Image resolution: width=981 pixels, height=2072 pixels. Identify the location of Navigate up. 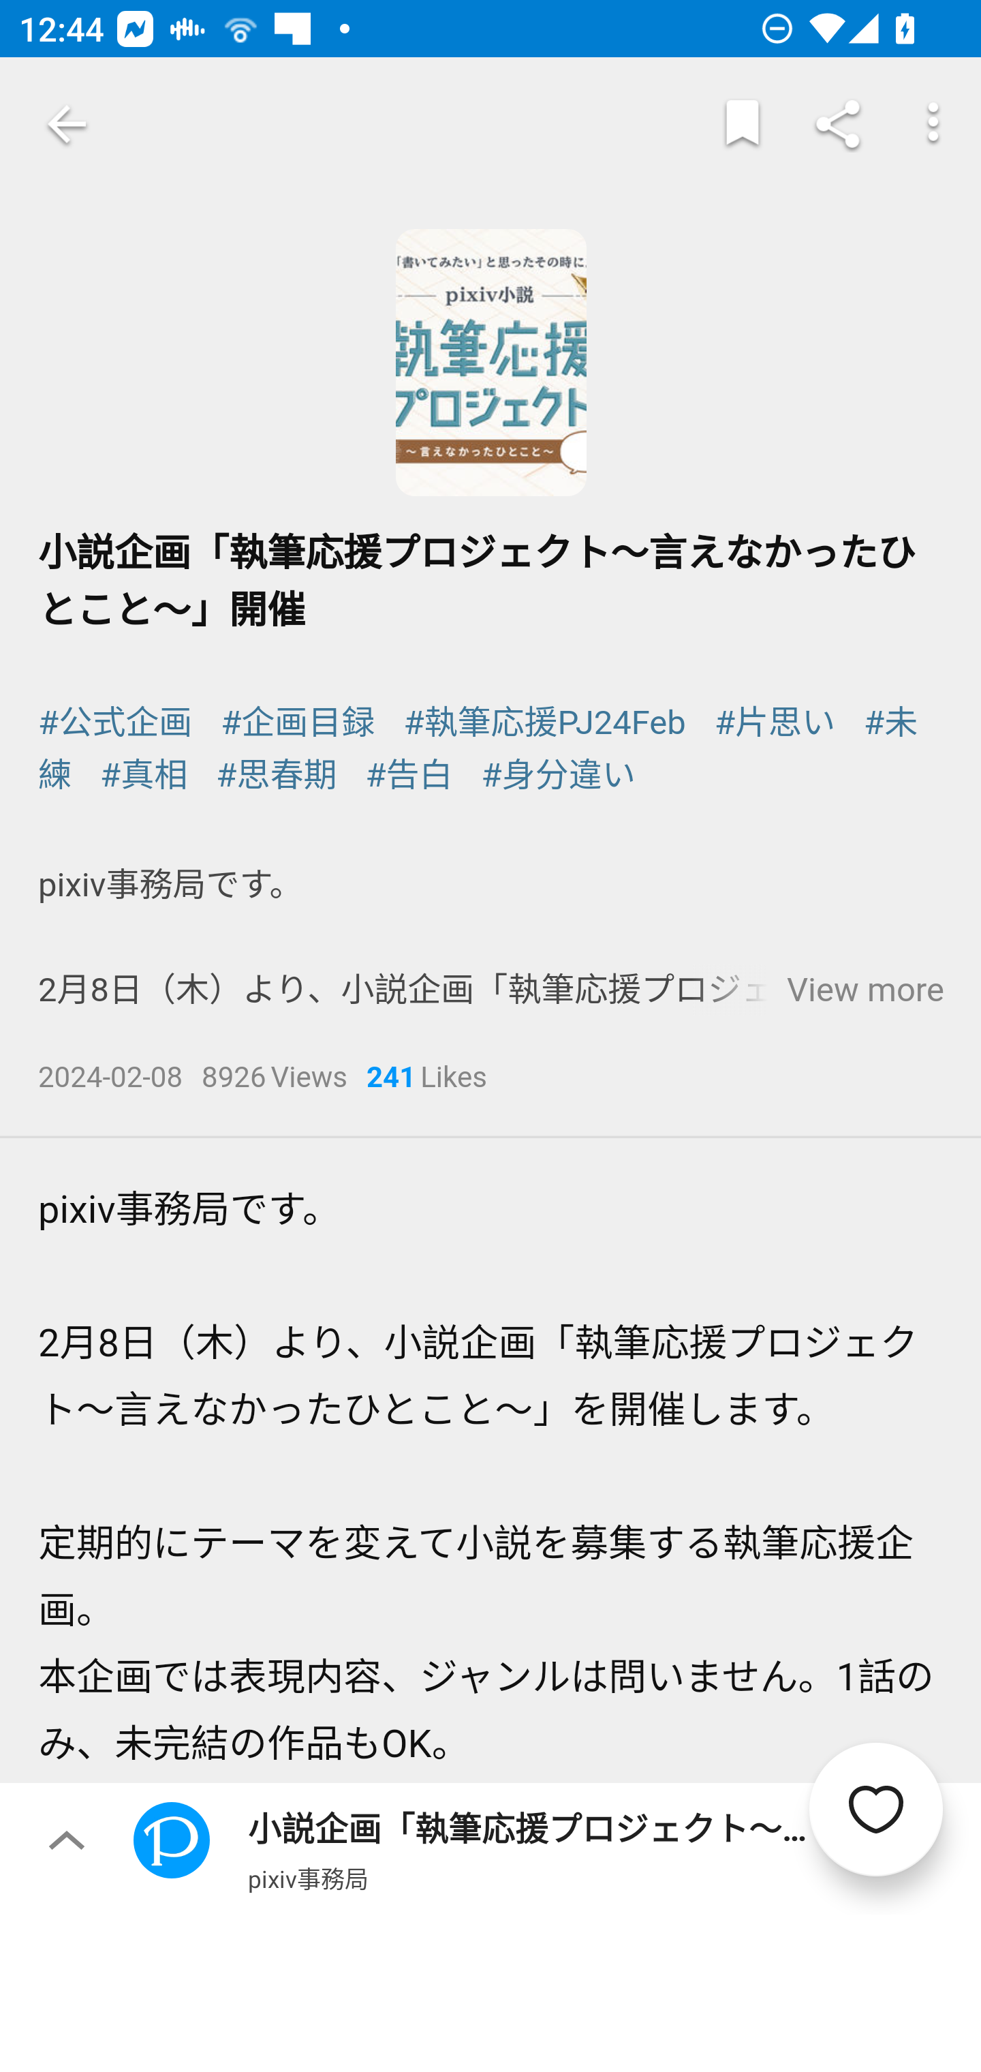
(67, 124).